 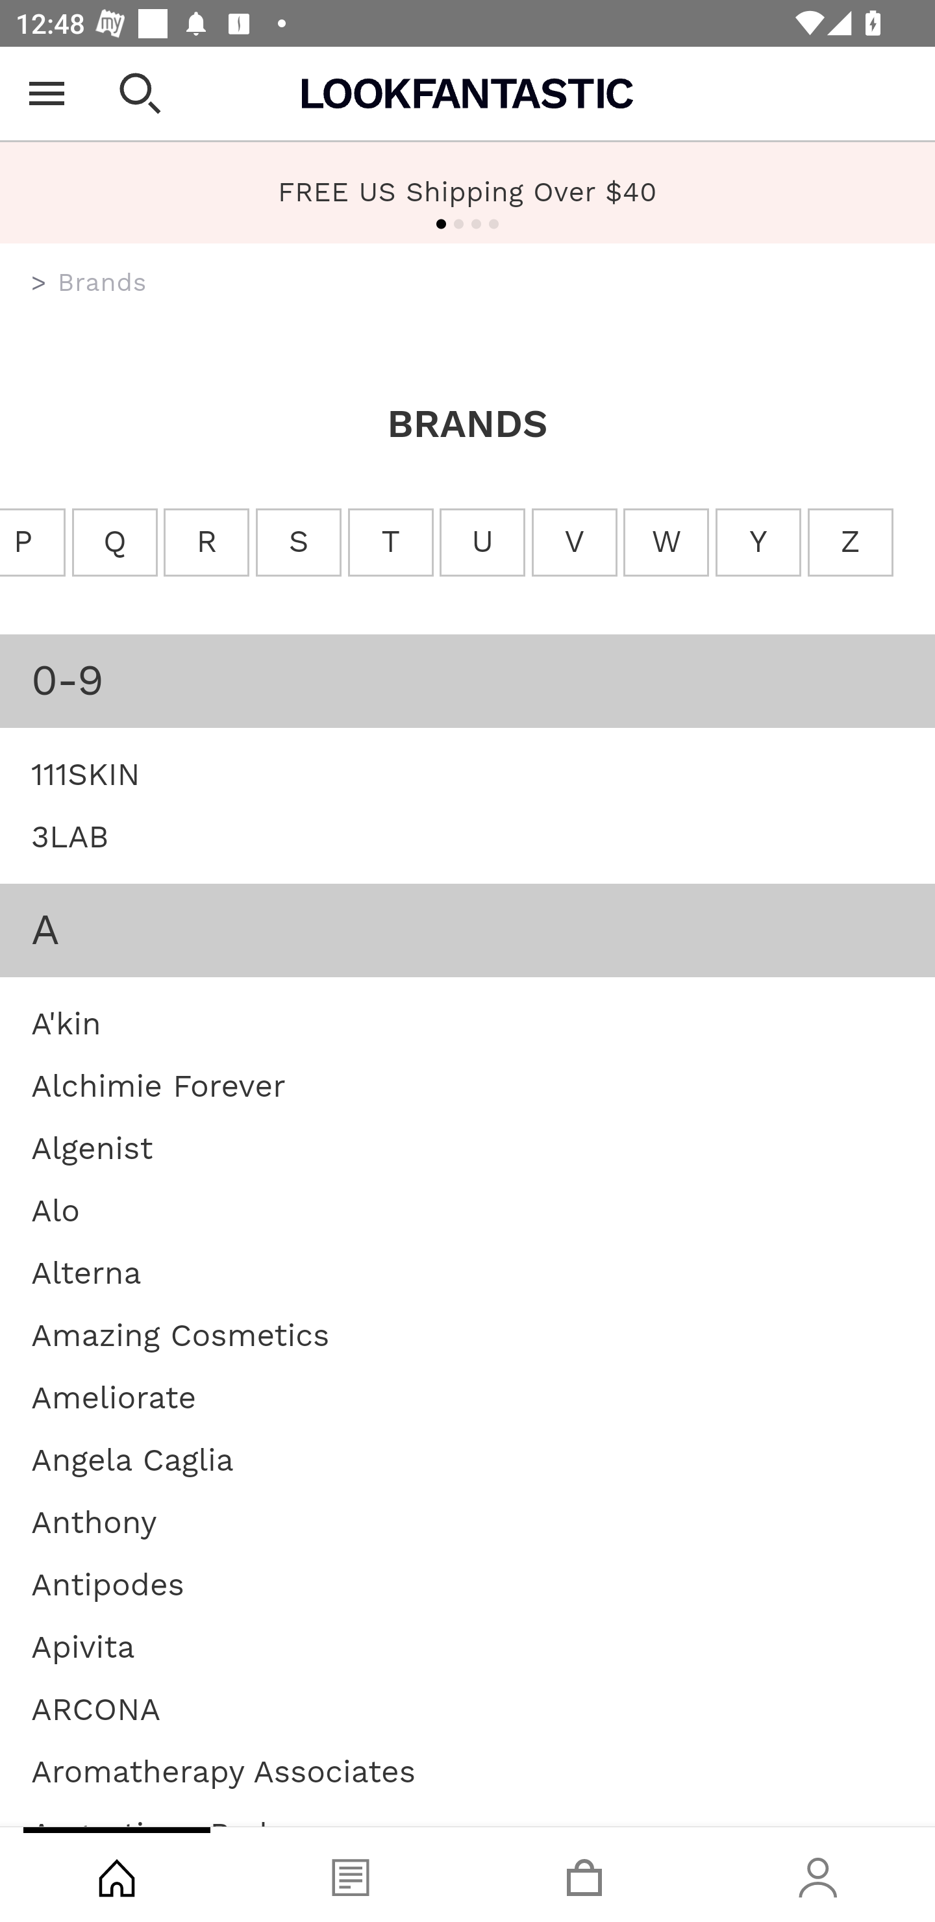 I want to click on Alo, so click(x=56, y=1210).